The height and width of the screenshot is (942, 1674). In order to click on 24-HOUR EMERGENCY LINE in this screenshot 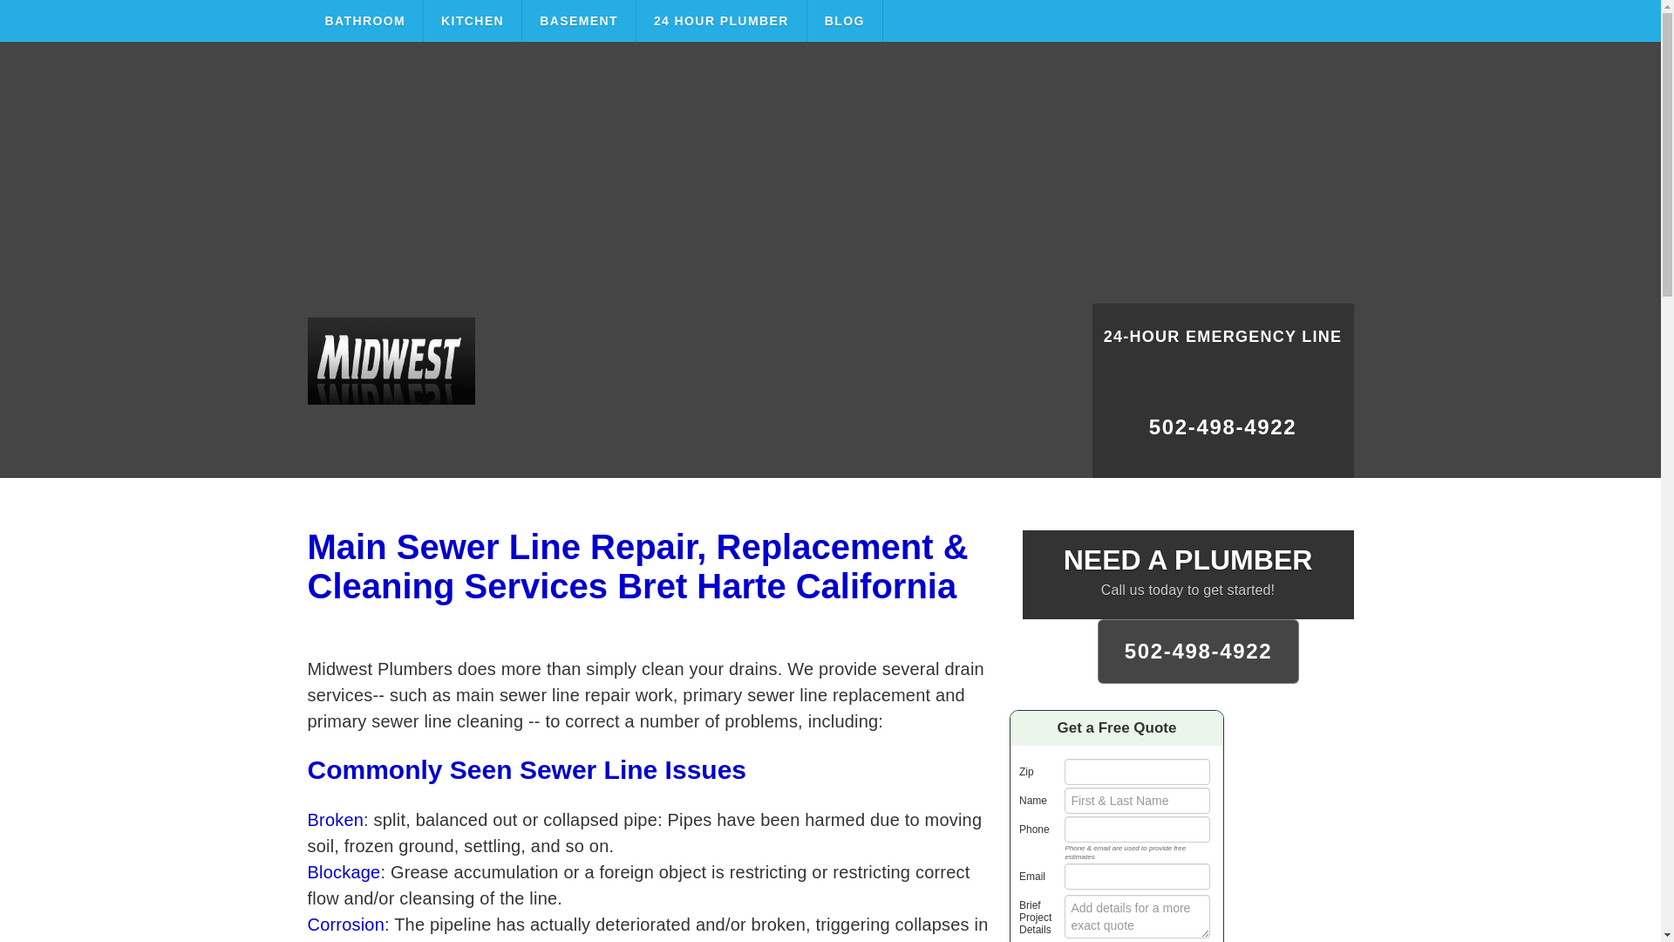, I will do `click(1221, 347)`.